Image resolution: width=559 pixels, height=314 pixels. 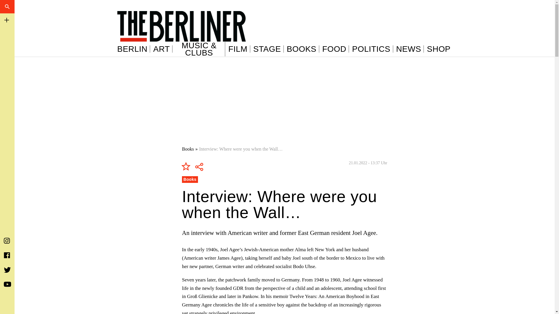 I want to click on BOOKS, so click(x=303, y=49).